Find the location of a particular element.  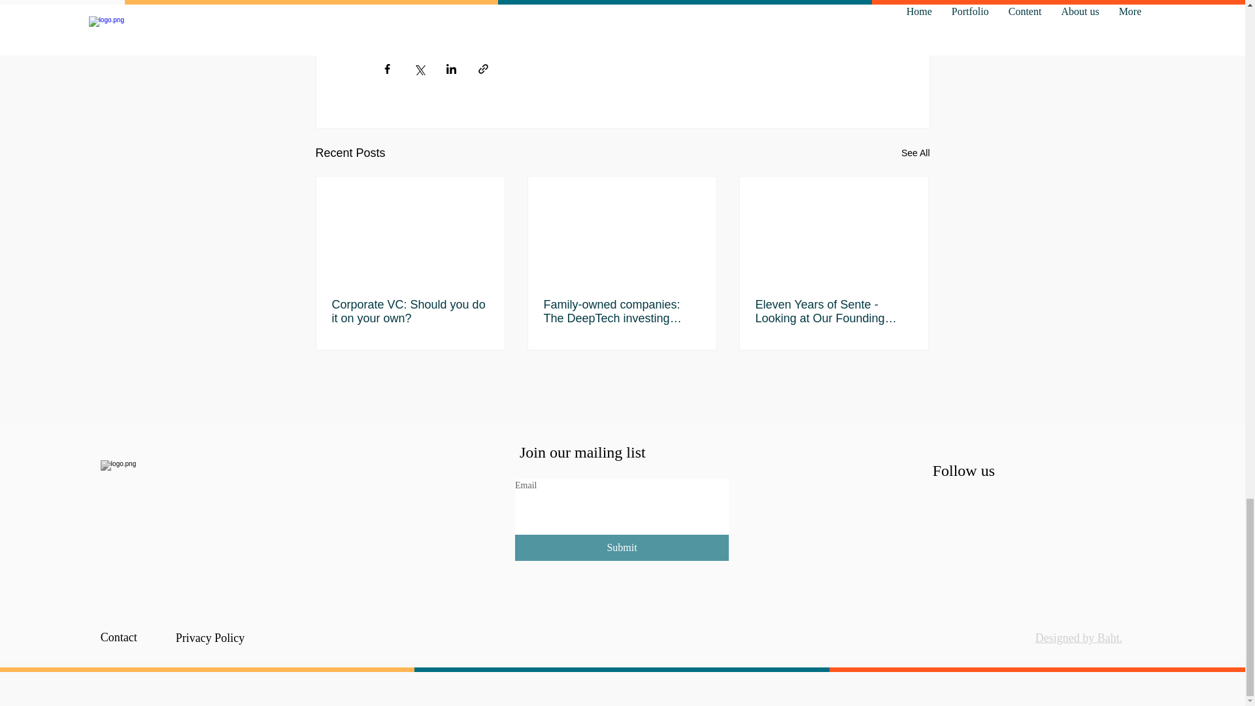

Eleven Years of Sente - Looking at Our Founding Principles is located at coordinates (833, 311).